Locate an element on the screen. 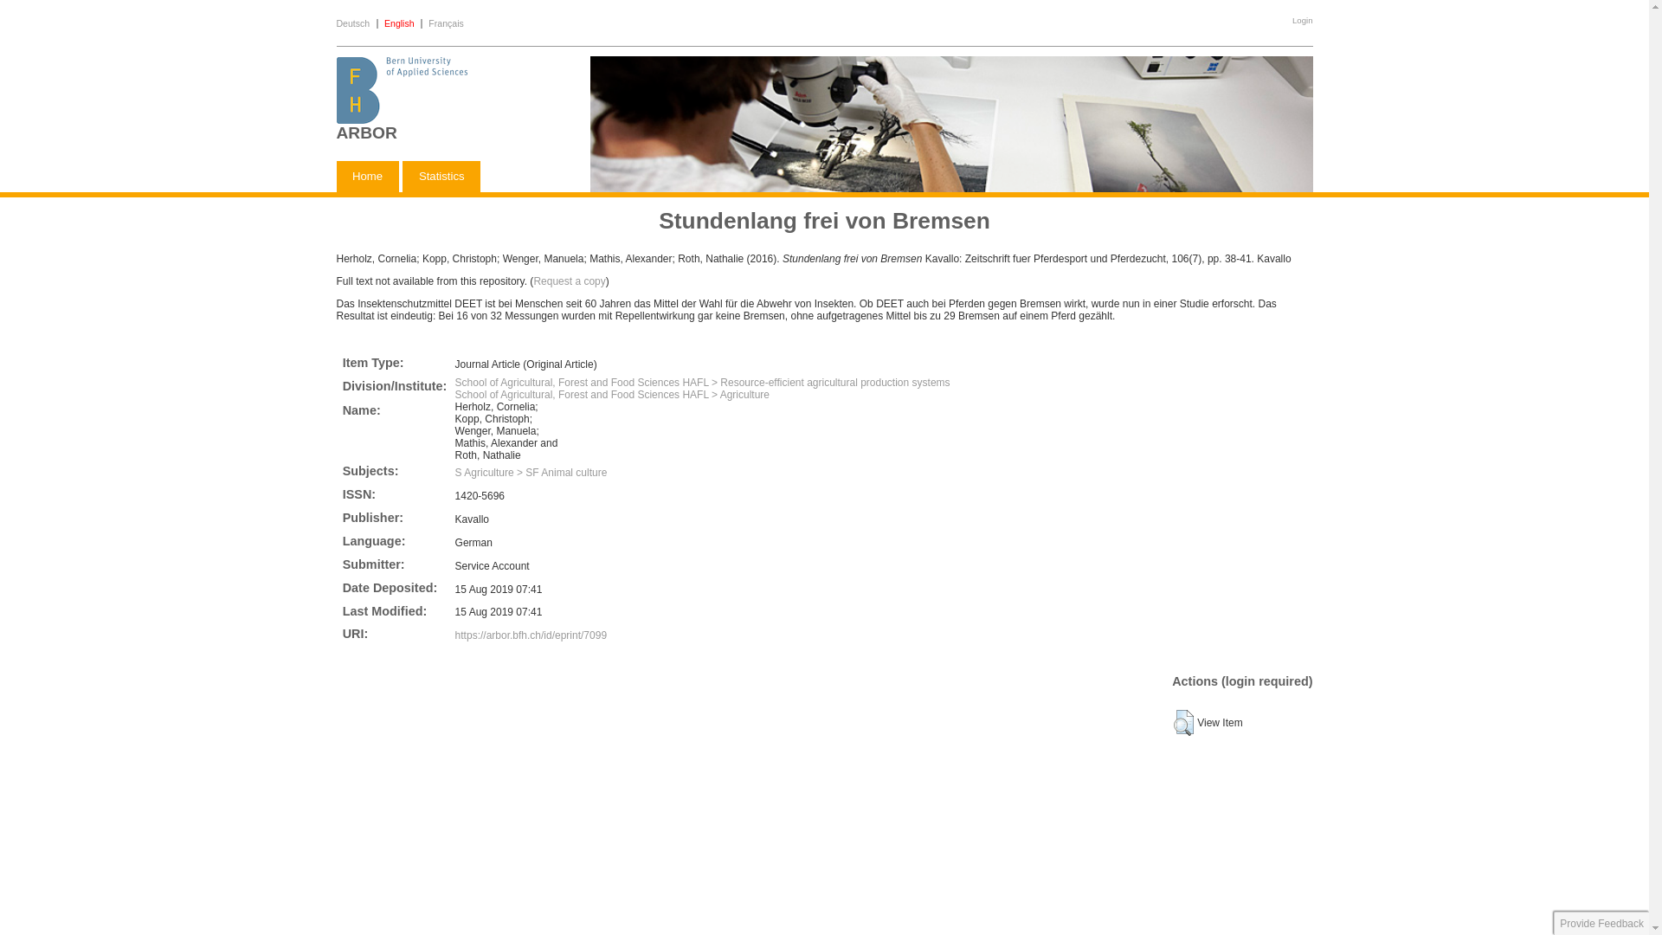 Image resolution: width=1662 pixels, height=935 pixels. Bern University of Applied Sciences is located at coordinates (402, 120).